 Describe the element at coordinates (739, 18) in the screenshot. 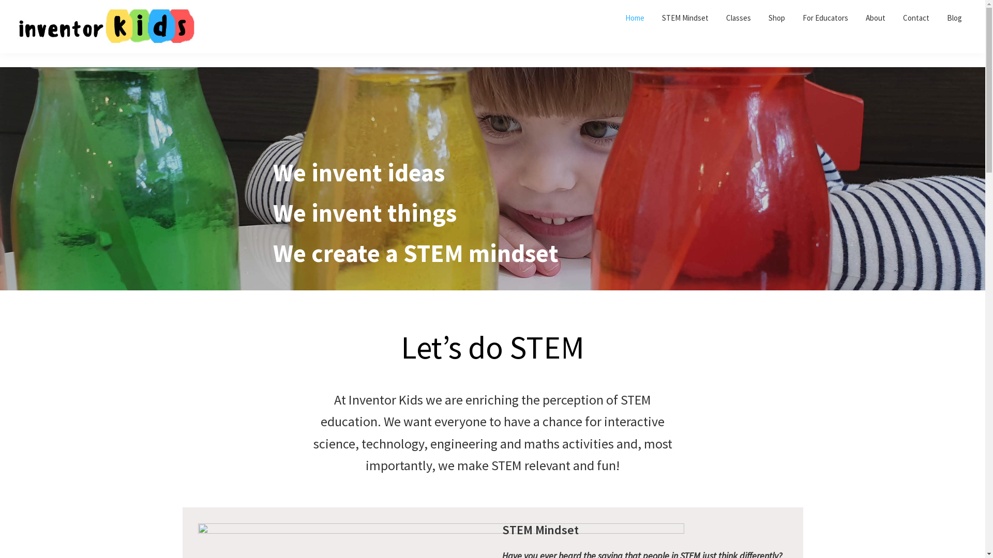

I see `Classes` at that location.